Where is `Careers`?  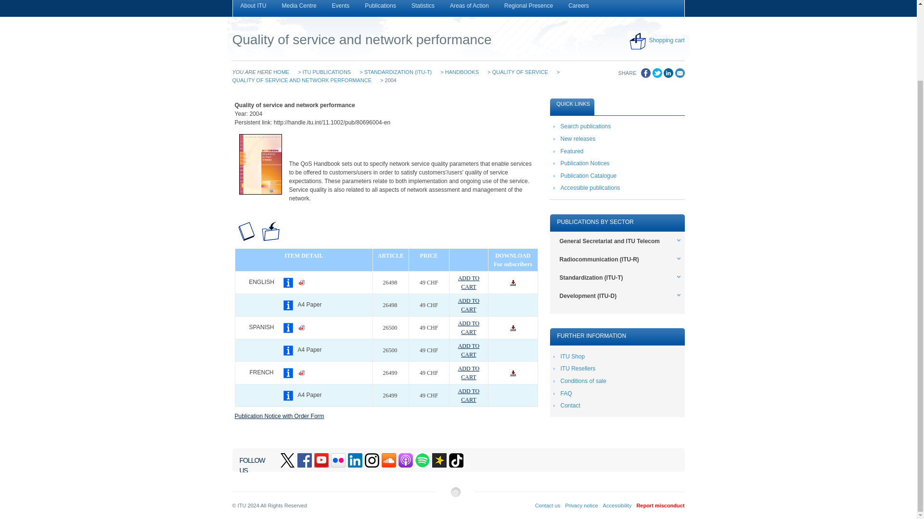 Careers is located at coordinates (578, 8).